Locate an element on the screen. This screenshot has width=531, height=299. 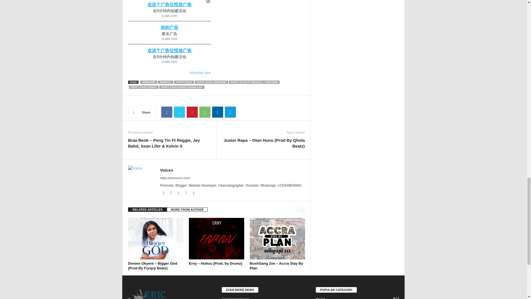
Pinterest is located at coordinates (192, 112).